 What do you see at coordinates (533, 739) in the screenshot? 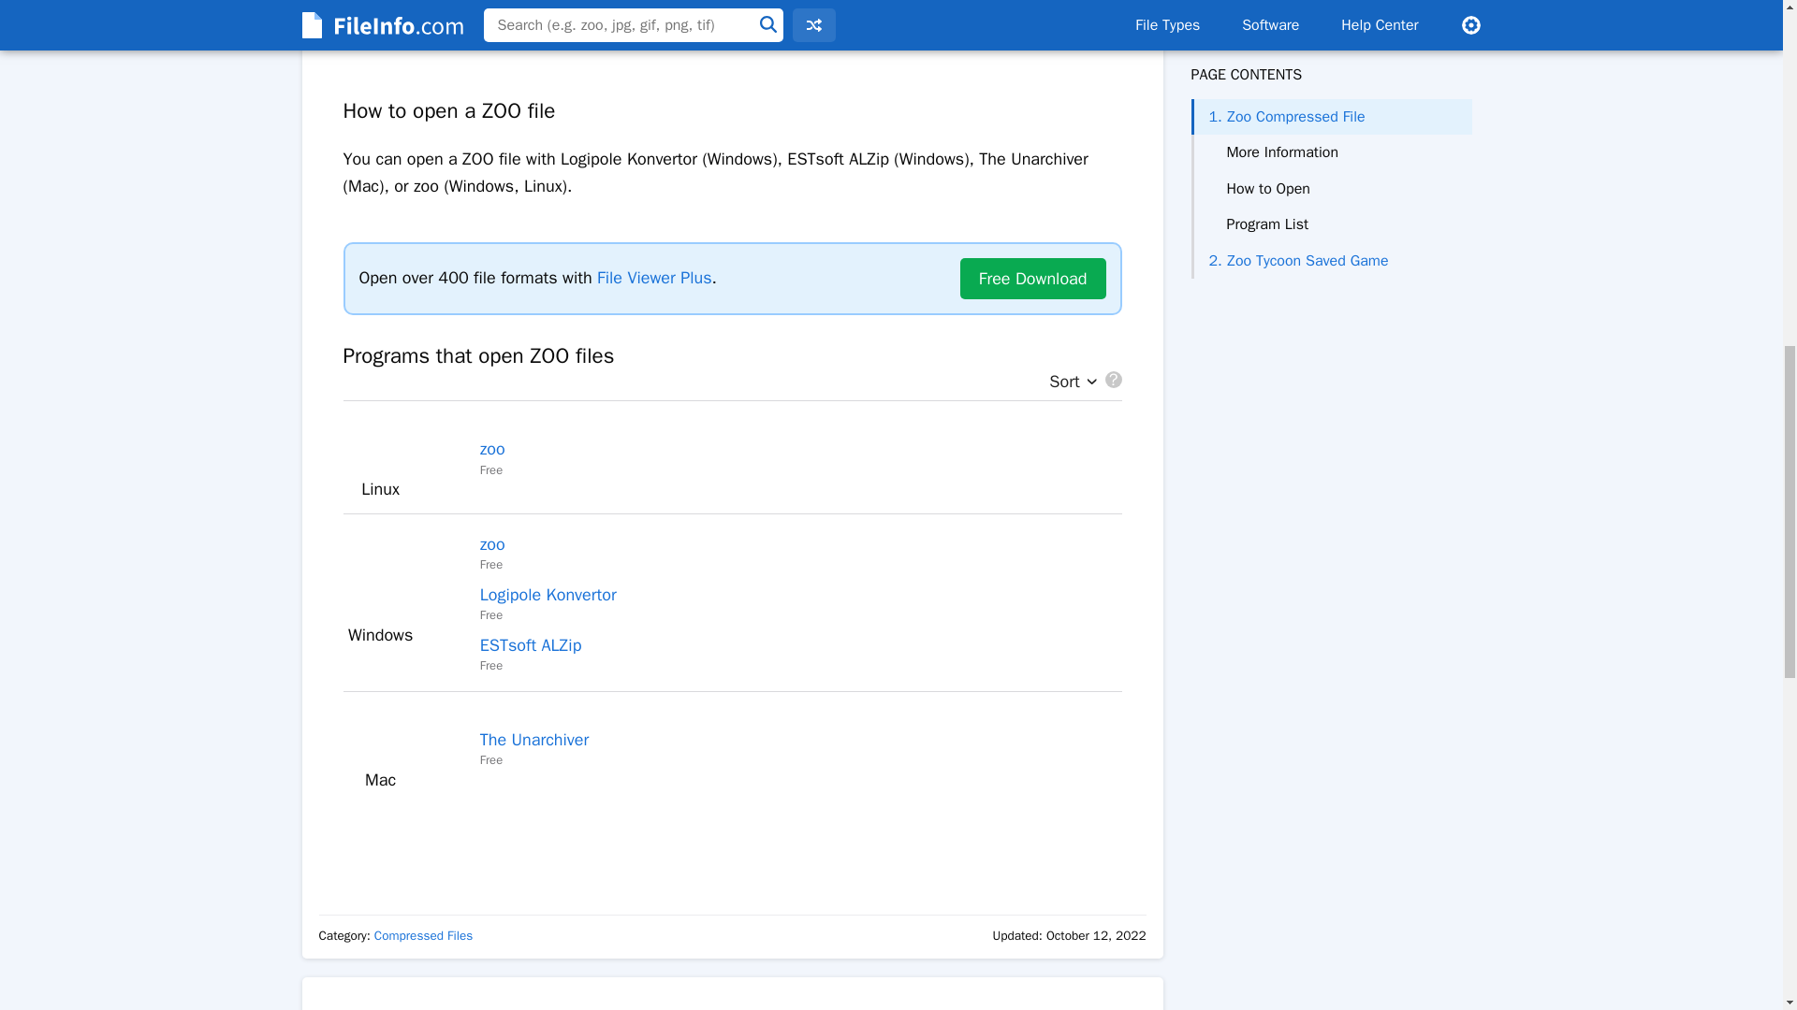
I see `The Unarchiver` at bounding box center [533, 739].